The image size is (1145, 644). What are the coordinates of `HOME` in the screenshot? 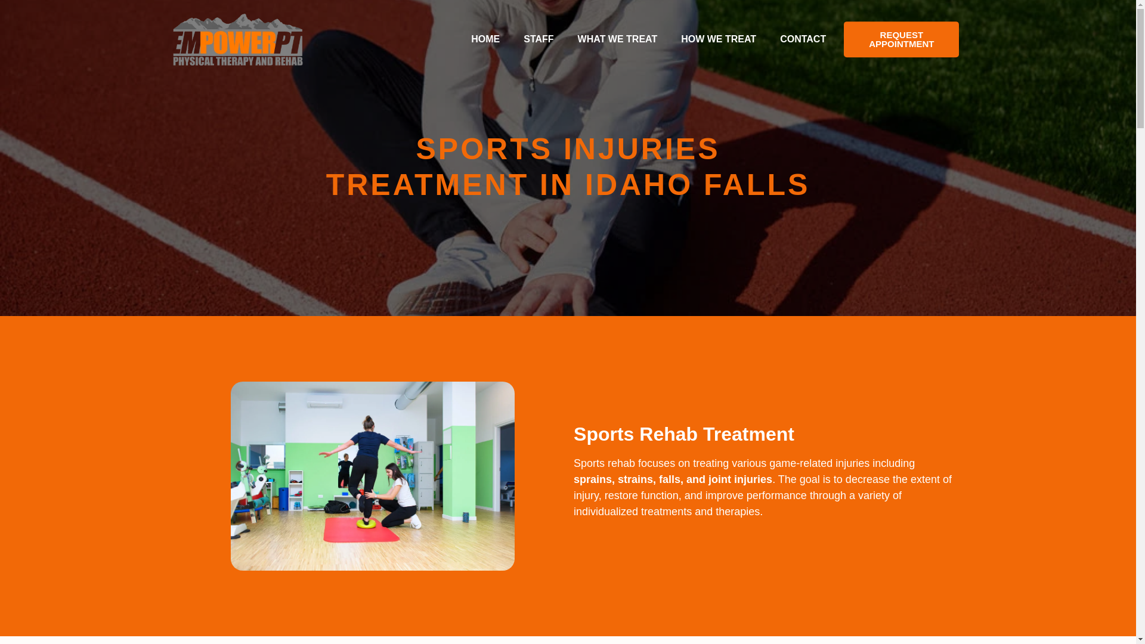 It's located at (485, 39).